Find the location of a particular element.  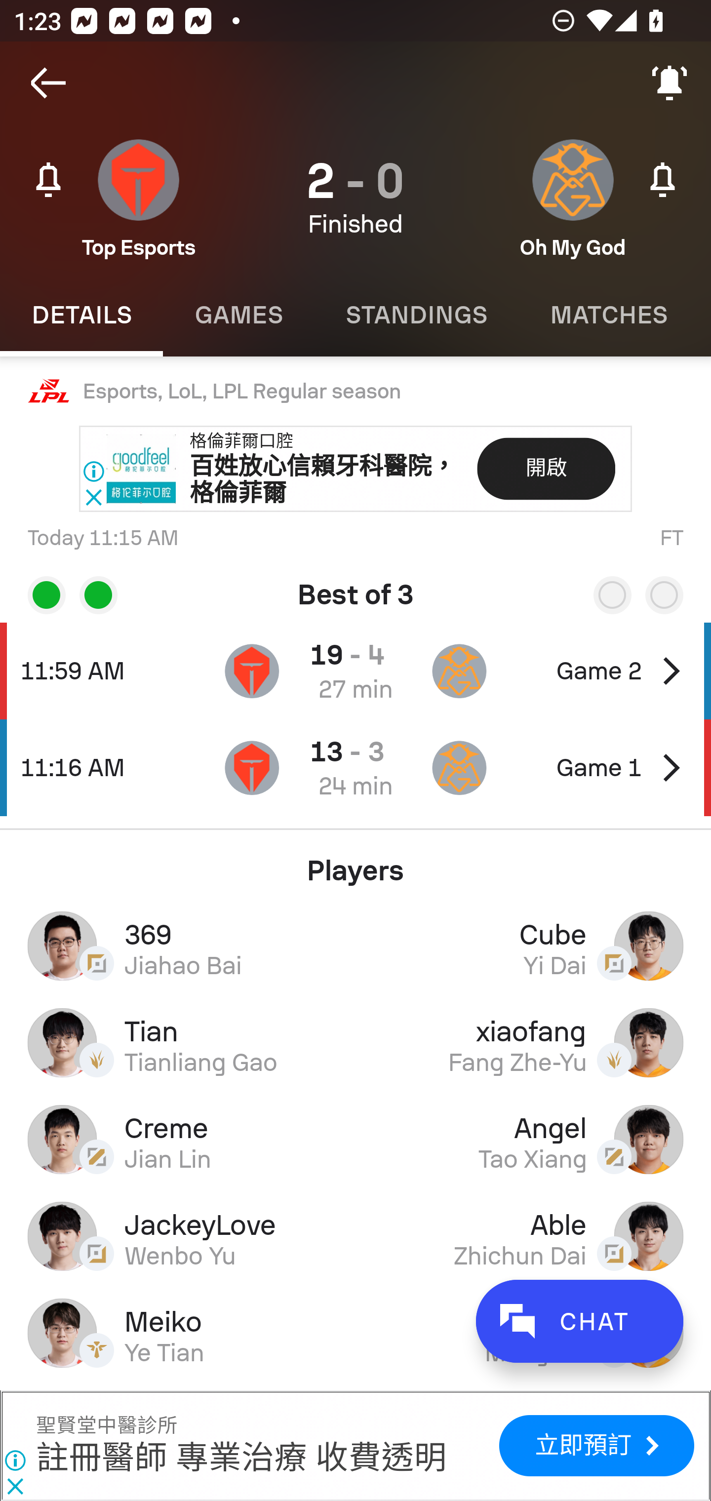

Games GAMES is located at coordinates (238, 315).